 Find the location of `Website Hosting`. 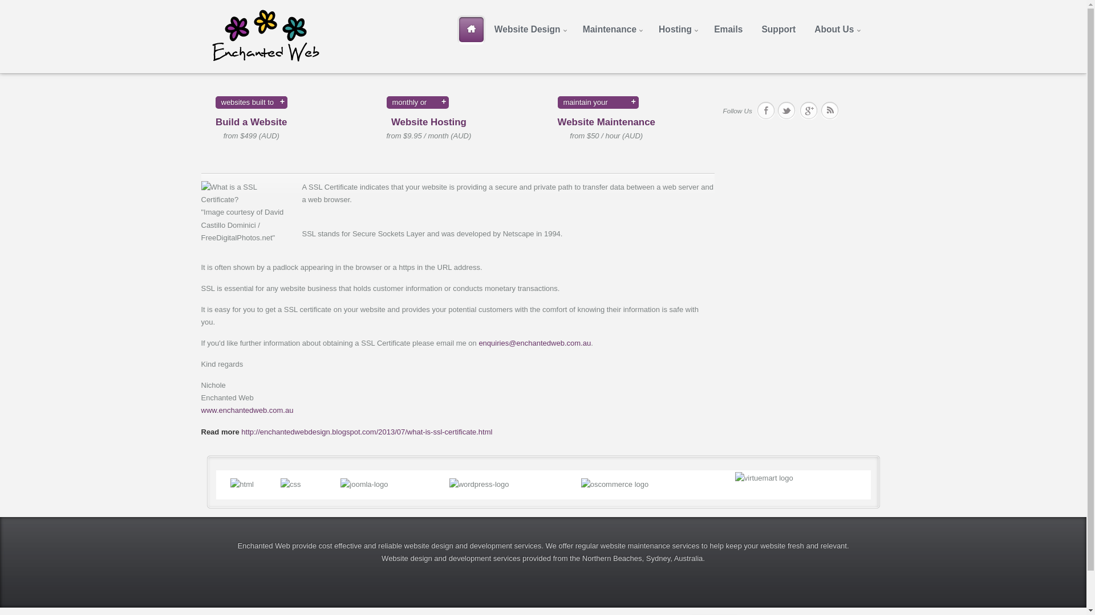

Website Hosting is located at coordinates (429, 122).